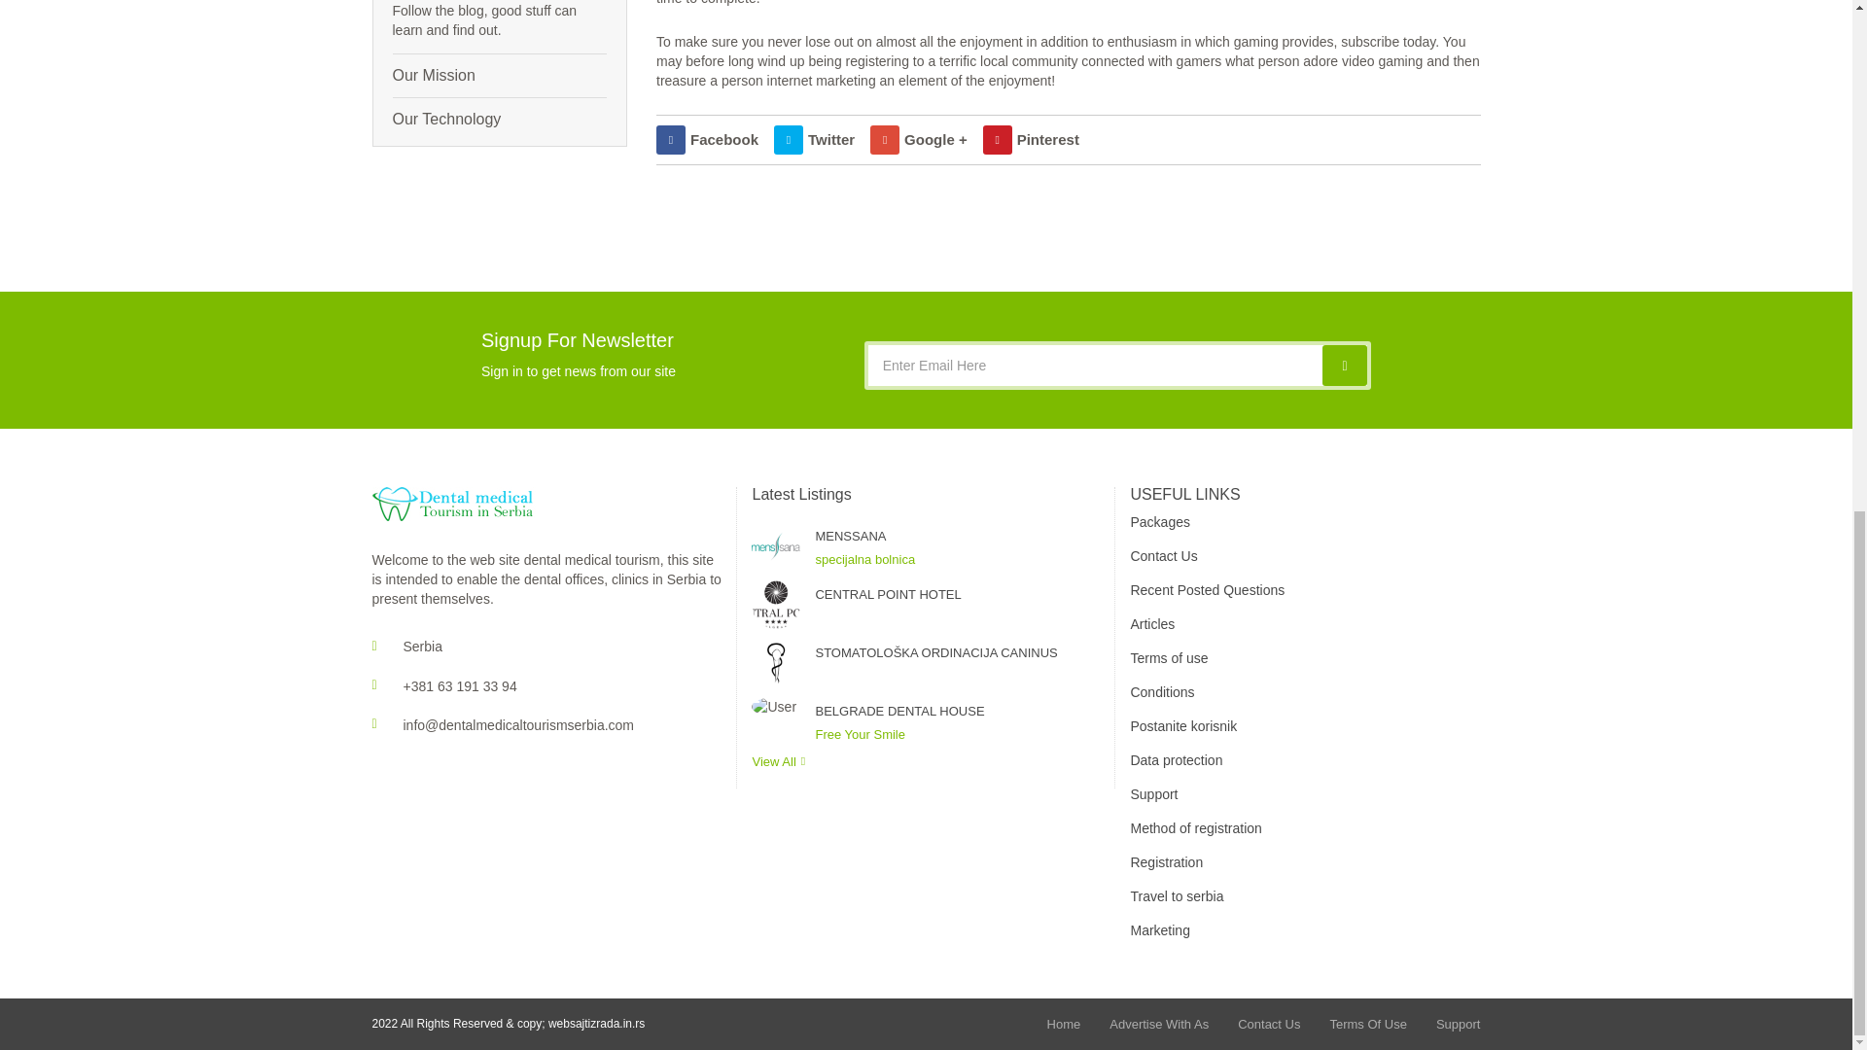 This screenshot has height=1050, width=1867. What do you see at coordinates (500, 119) in the screenshot?
I see `Our Technology` at bounding box center [500, 119].